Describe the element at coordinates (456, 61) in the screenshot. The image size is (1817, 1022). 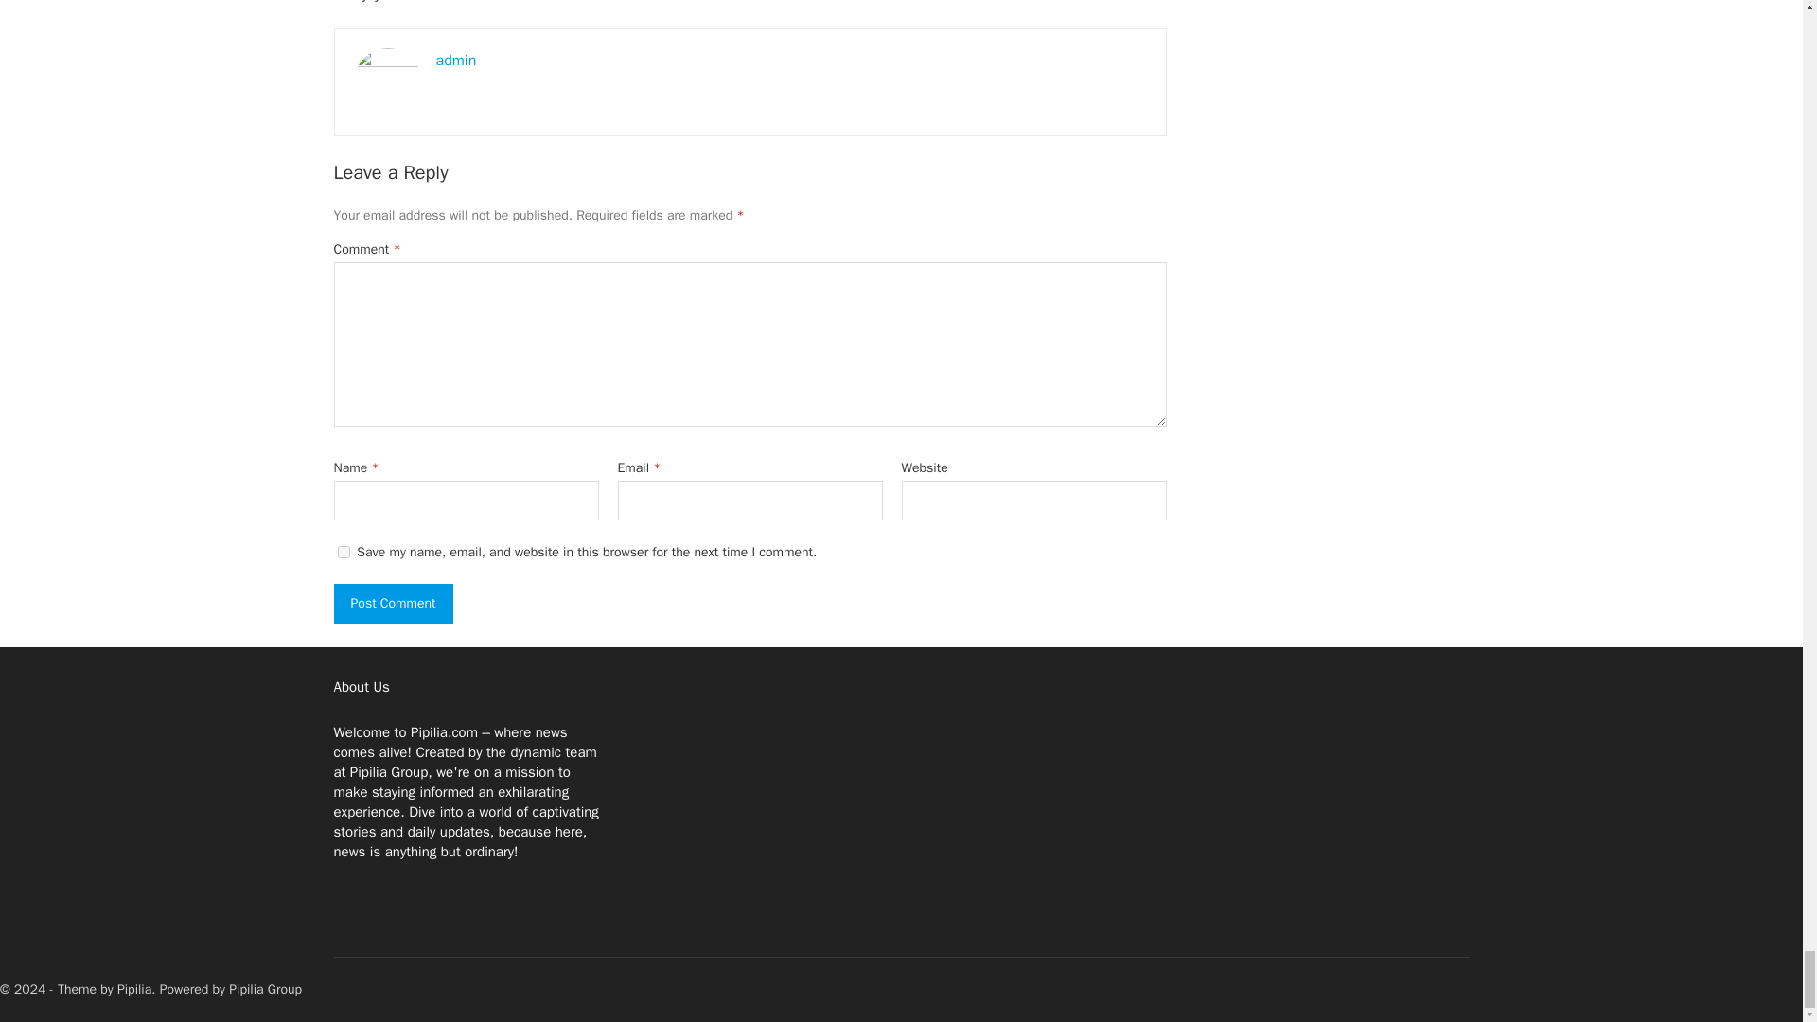
I see `admin` at that location.